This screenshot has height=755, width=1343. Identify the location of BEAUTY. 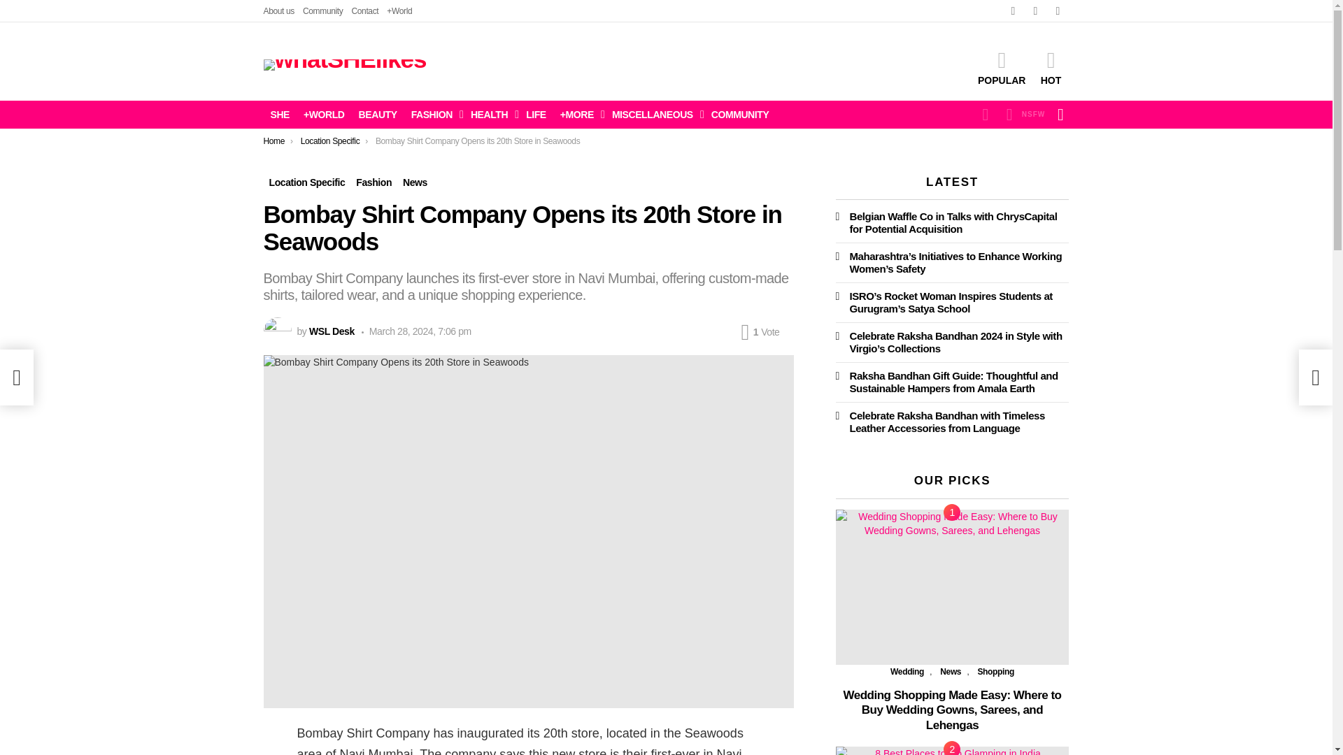
(378, 115).